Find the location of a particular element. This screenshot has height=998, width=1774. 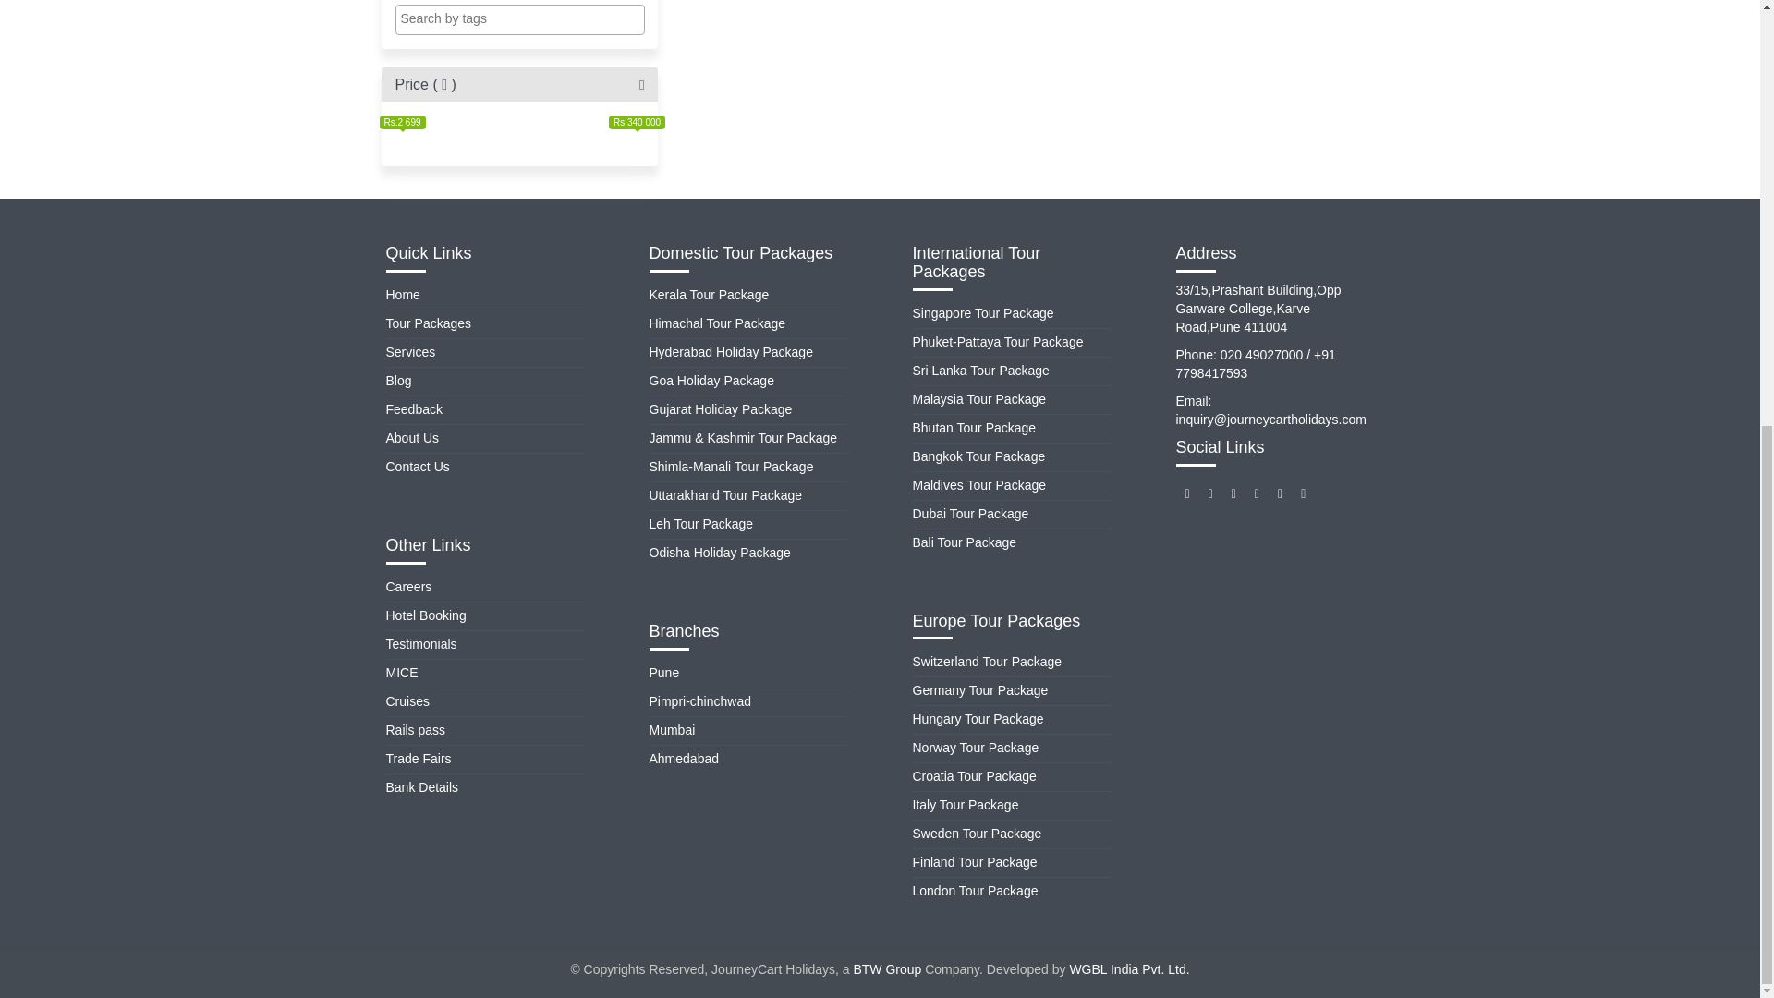

Tour Packages is located at coordinates (429, 323).